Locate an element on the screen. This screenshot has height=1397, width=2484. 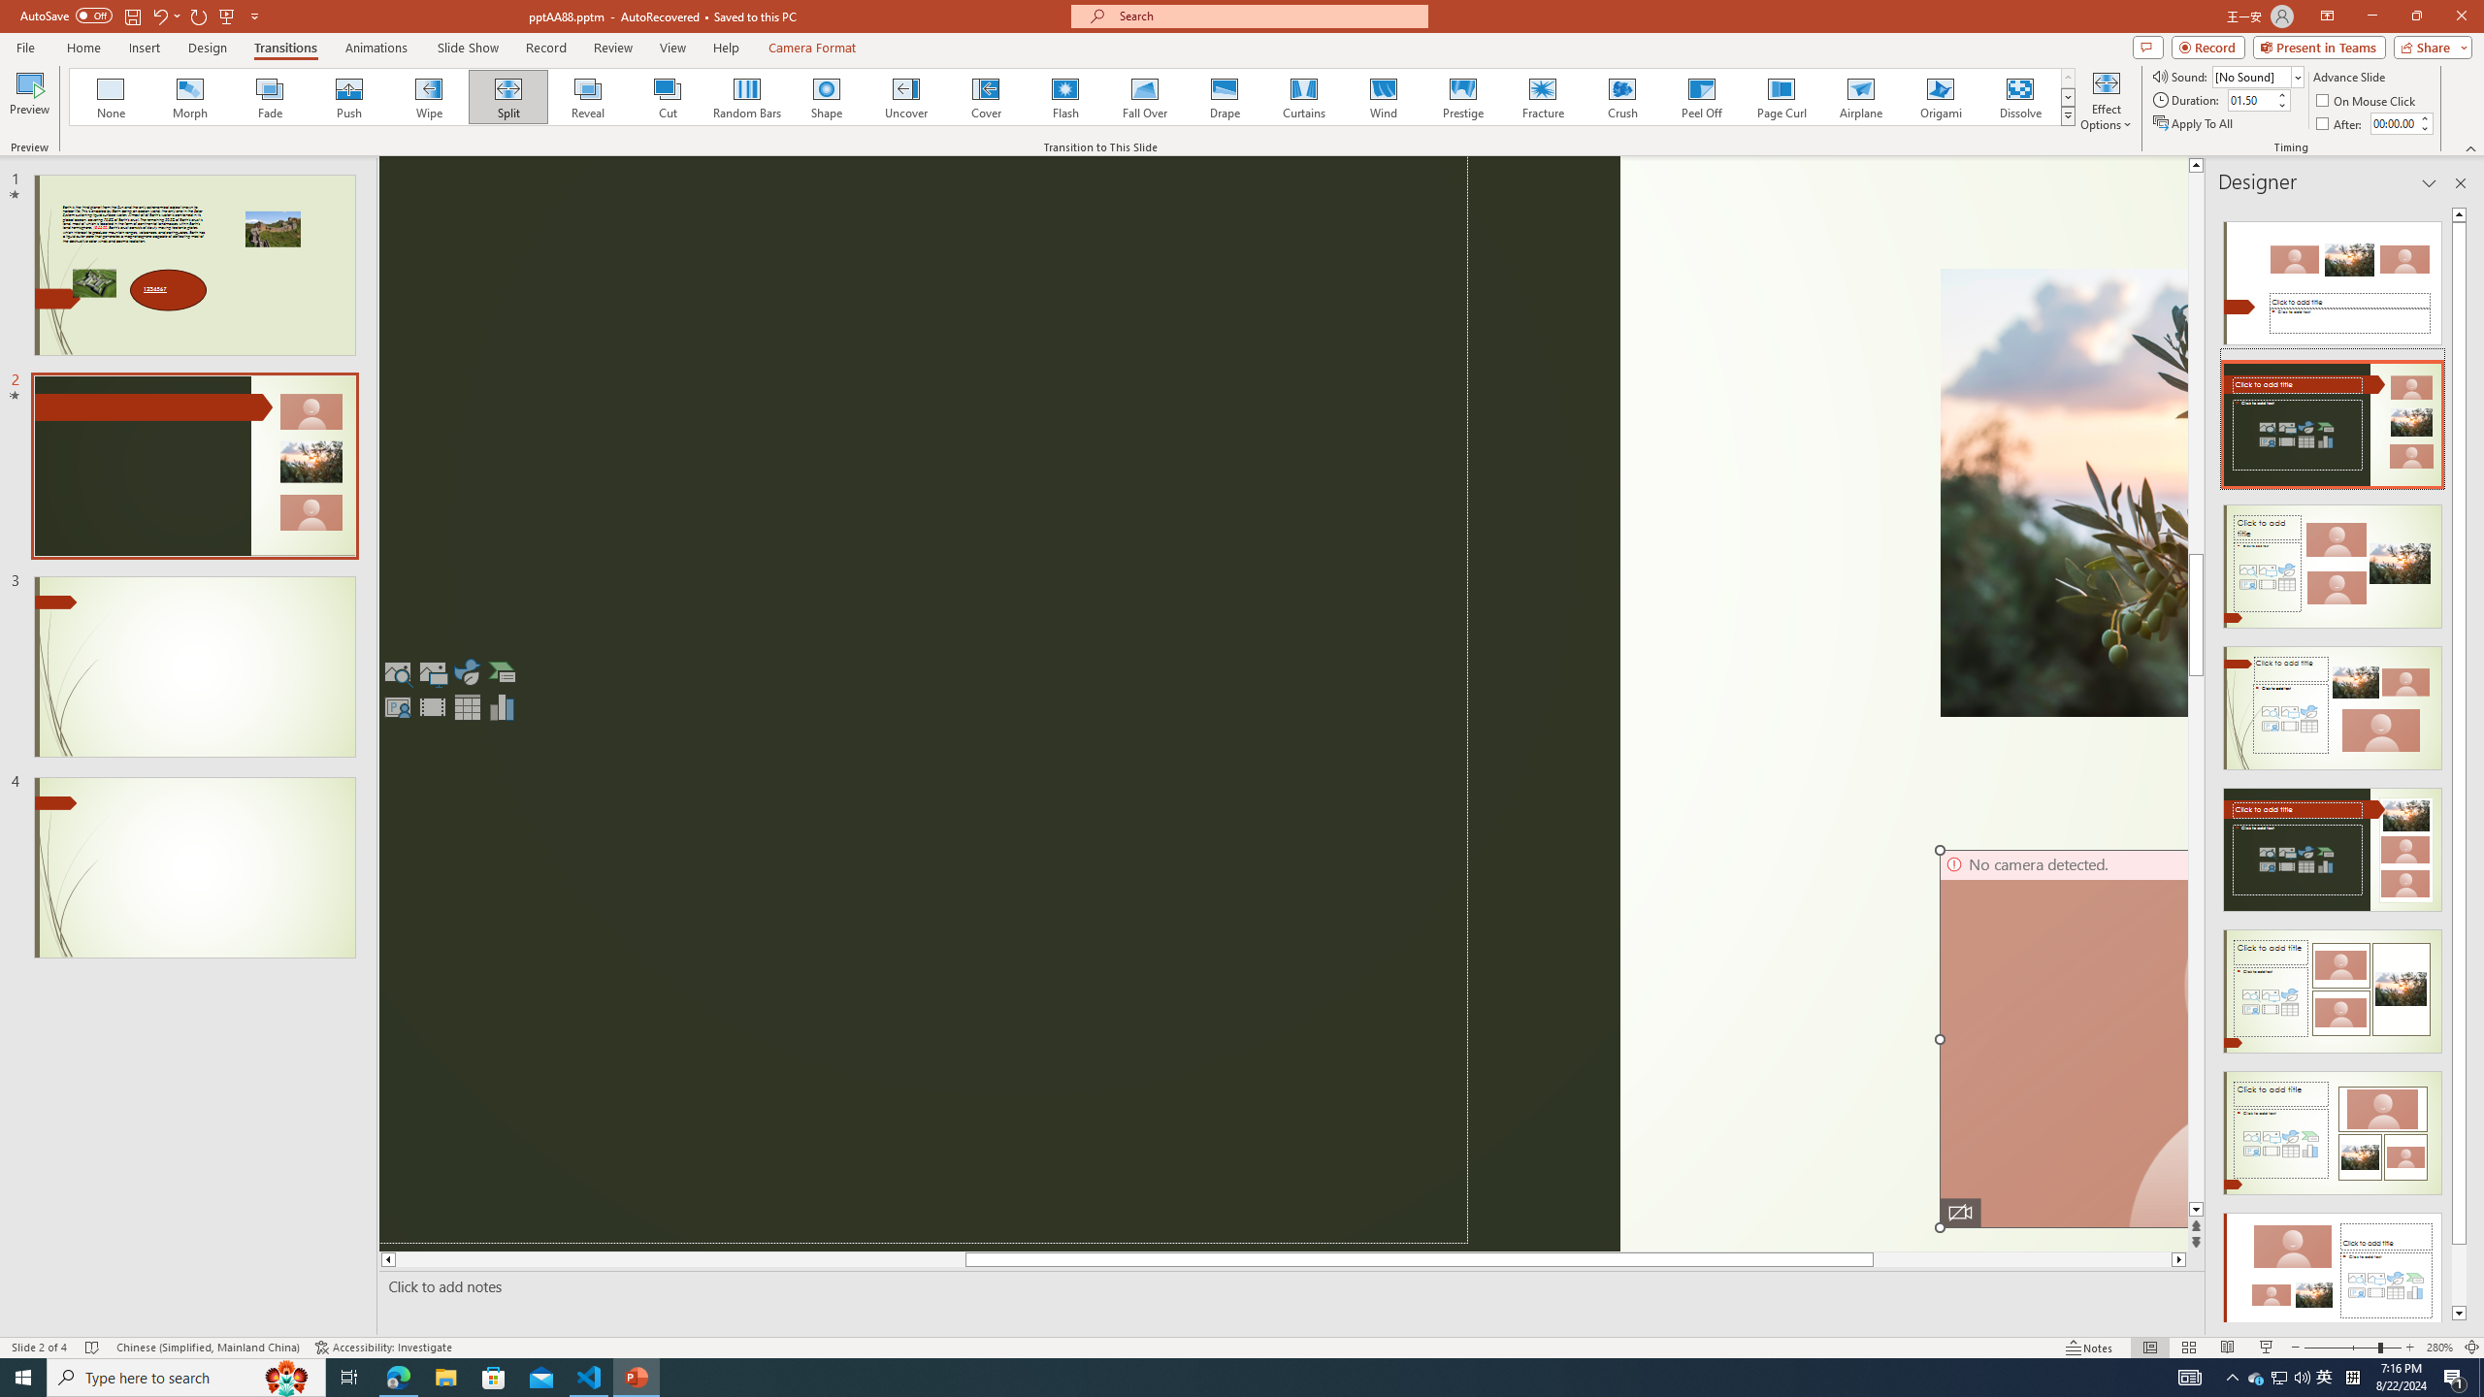
None is located at coordinates (112, 97).